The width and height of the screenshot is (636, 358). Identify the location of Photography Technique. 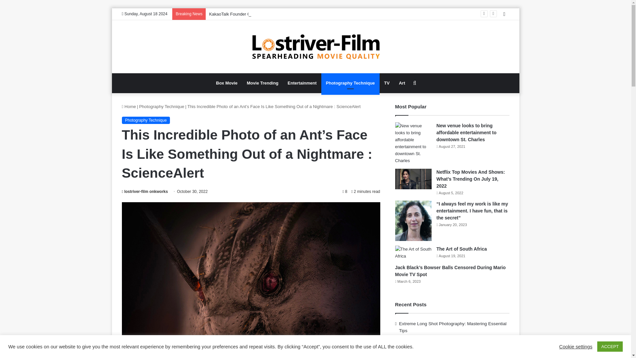
(162, 107).